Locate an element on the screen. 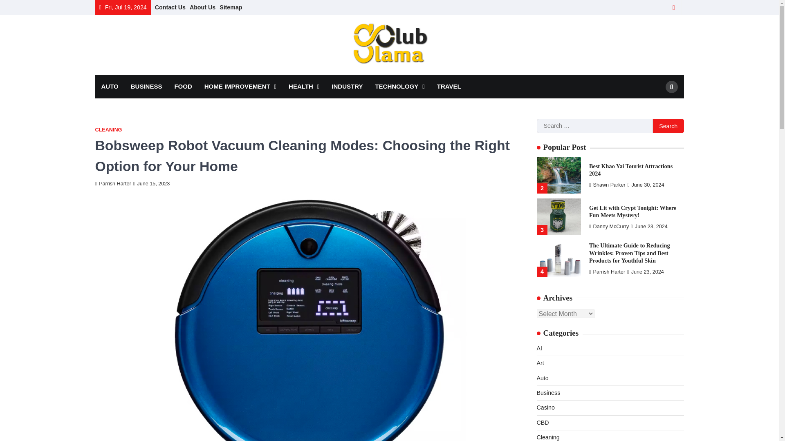 Image resolution: width=785 pixels, height=441 pixels. Search is located at coordinates (672, 87).